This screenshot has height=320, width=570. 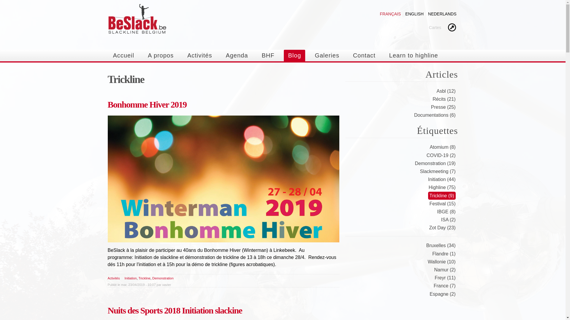 I want to click on Contact, so click(x=364, y=56).